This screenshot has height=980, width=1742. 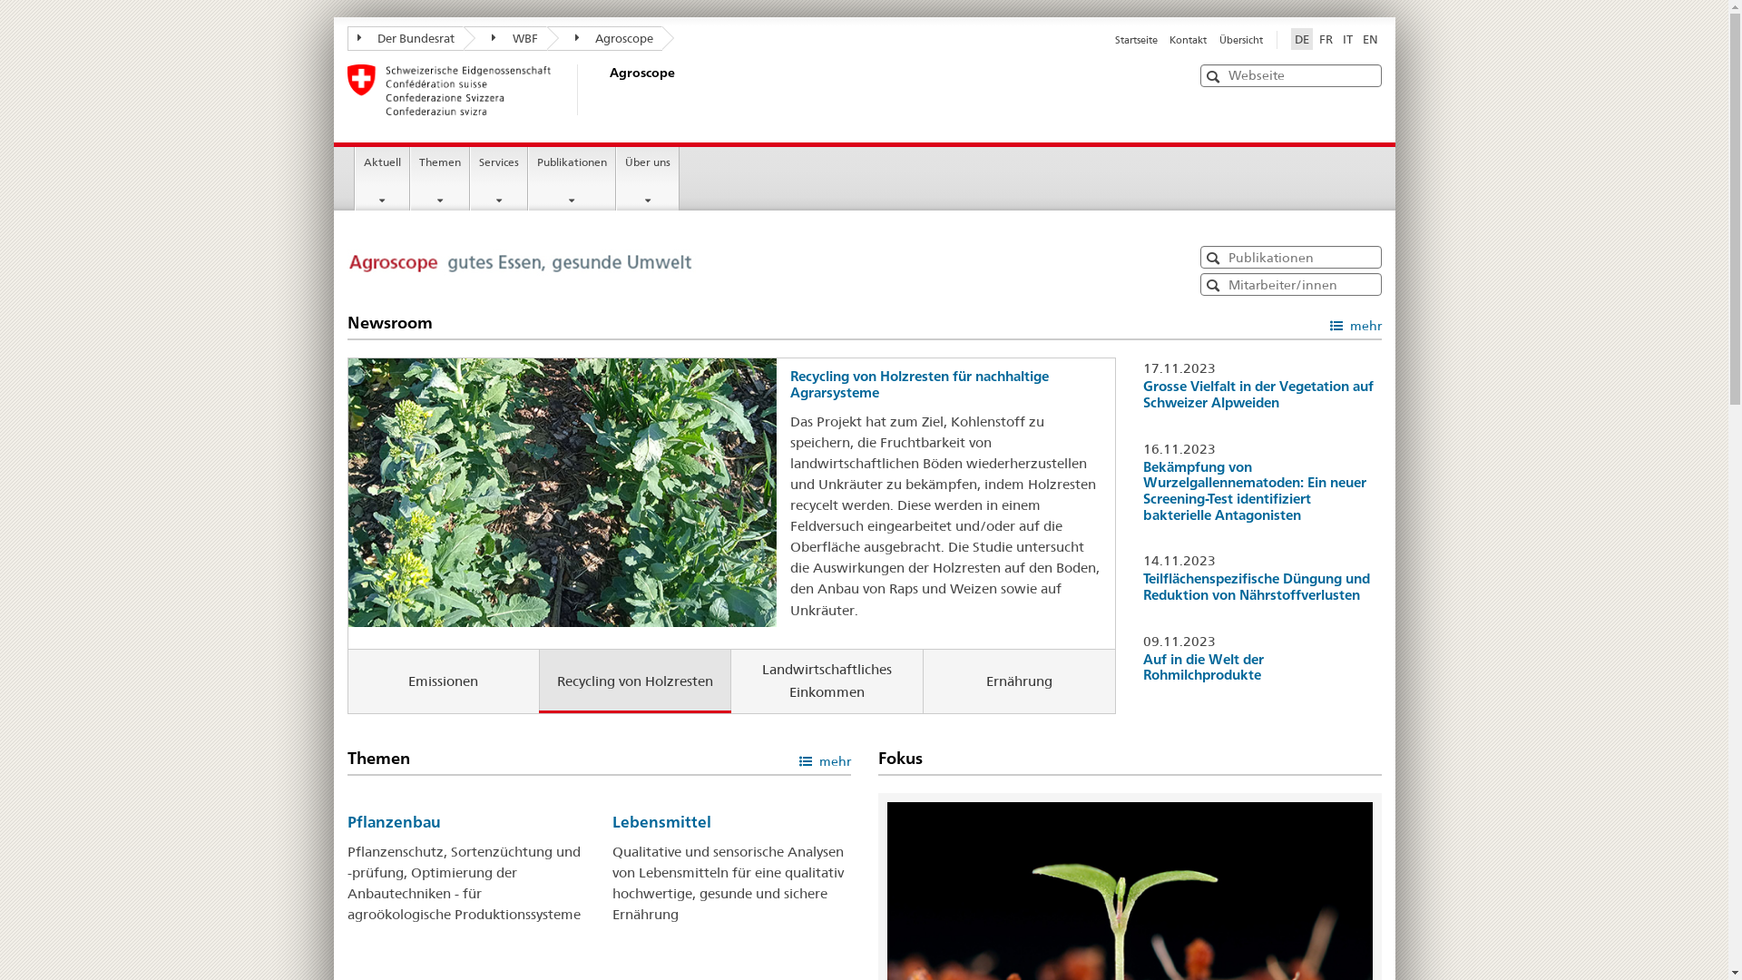 What do you see at coordinates (499, 179) in the screenshot?
I see `Services` at bounding box center [499, 179].